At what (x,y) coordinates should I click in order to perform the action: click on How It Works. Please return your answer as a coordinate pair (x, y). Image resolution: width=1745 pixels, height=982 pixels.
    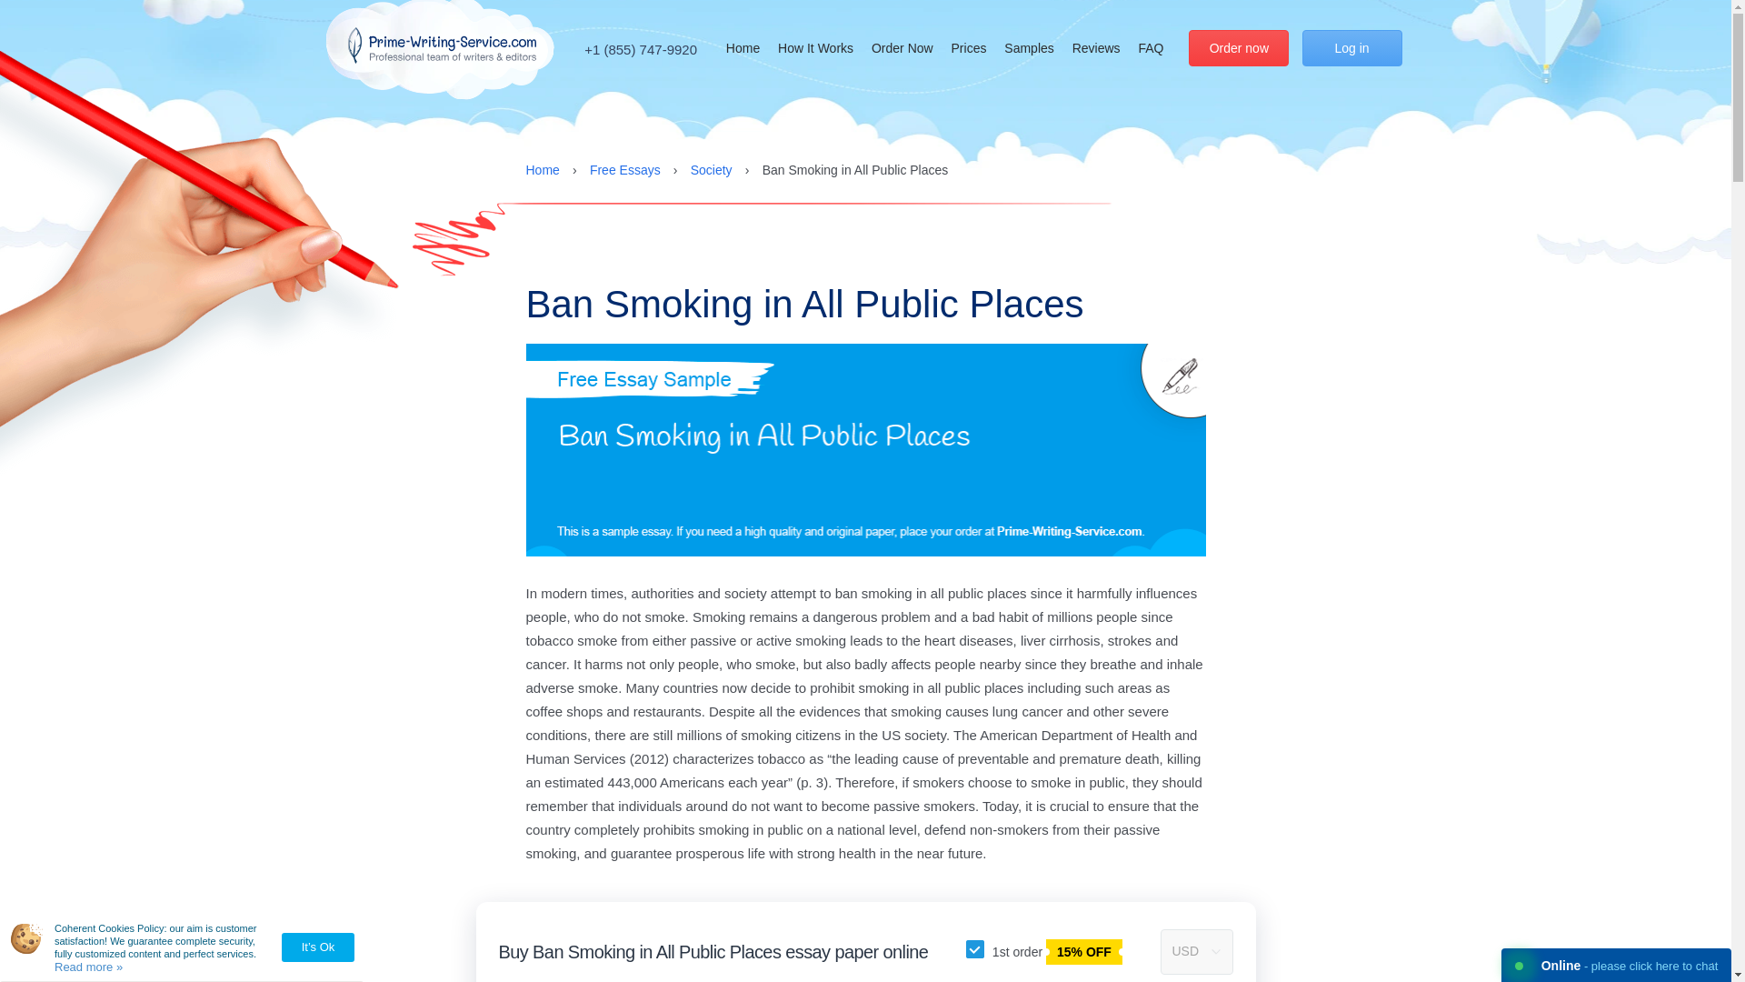
    Looking at the image, I should click on (815, 47).